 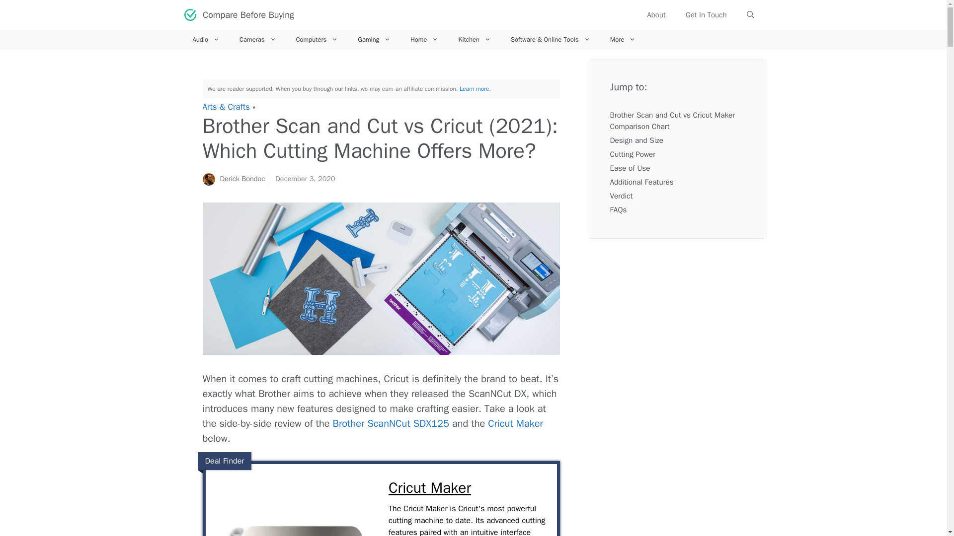 What do you see at coordinates (424, 40) in the screenshot?
I see `Home` at bounding box center [424, 40].